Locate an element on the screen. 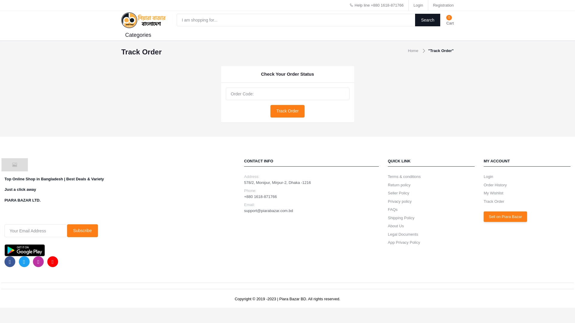  support@piarabazar.com.bd is located at coordinates (269, 211).